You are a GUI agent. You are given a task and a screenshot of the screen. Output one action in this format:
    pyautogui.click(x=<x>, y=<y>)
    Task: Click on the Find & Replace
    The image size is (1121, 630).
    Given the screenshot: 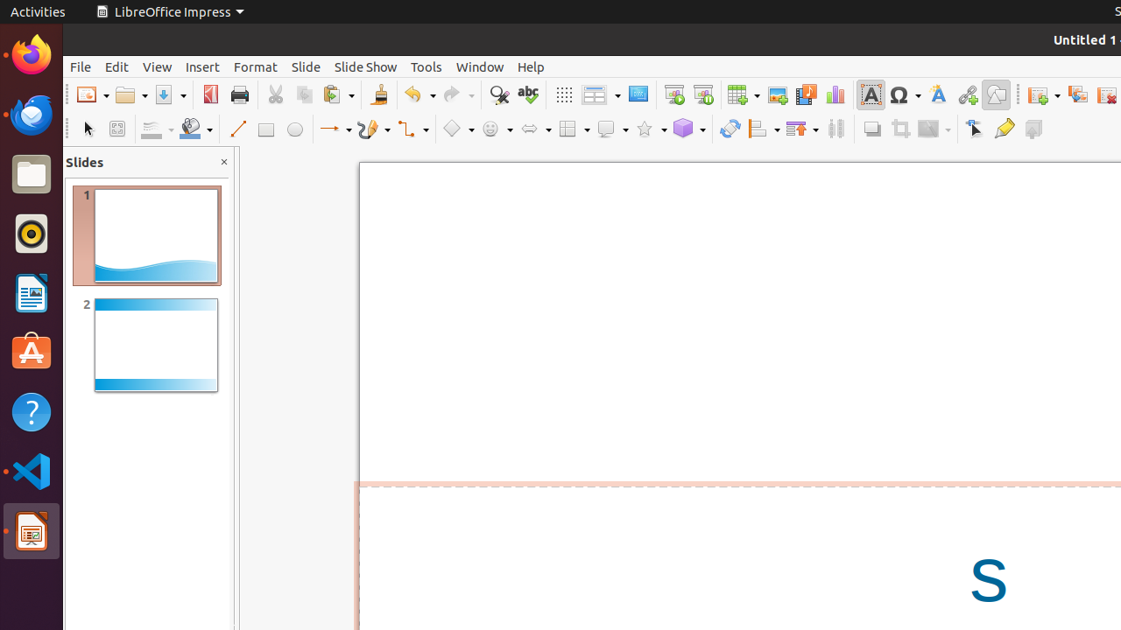 What is the action you would take?
    pyautogui.click(x=499, y=94)
    